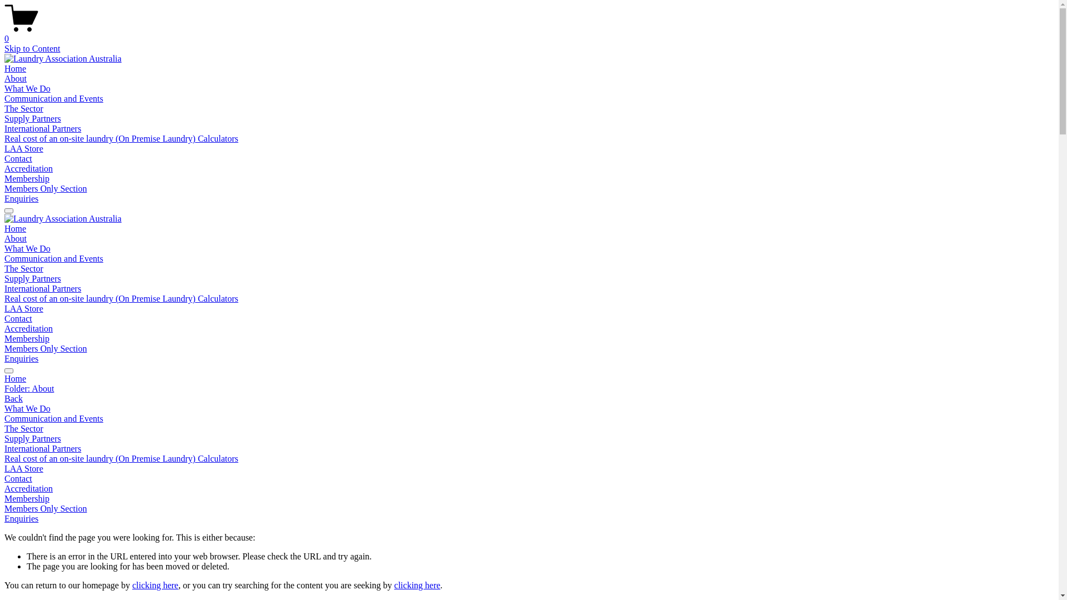  What do you see at coordinates (16, 229) in the screenshot?
I see `Home` at bounding box center [16, 229].